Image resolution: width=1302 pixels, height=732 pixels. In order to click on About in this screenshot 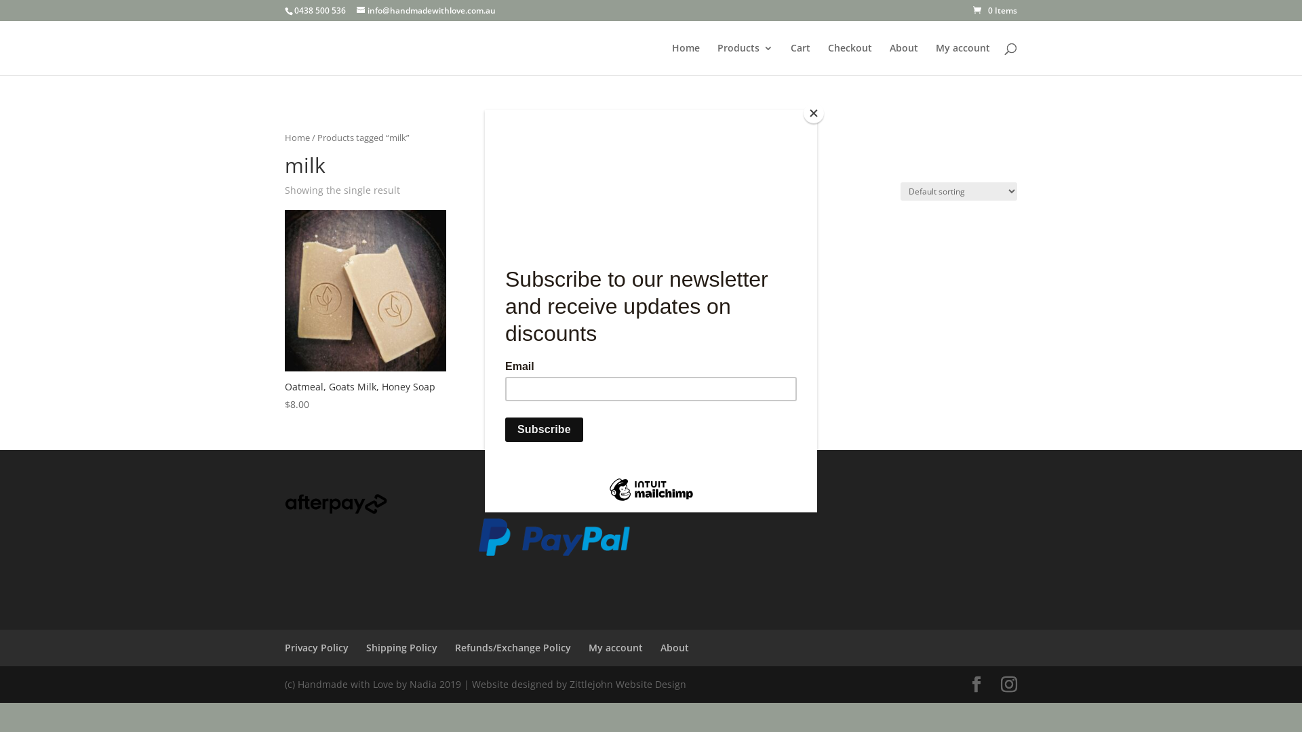, I will do `click(904, 60)`.